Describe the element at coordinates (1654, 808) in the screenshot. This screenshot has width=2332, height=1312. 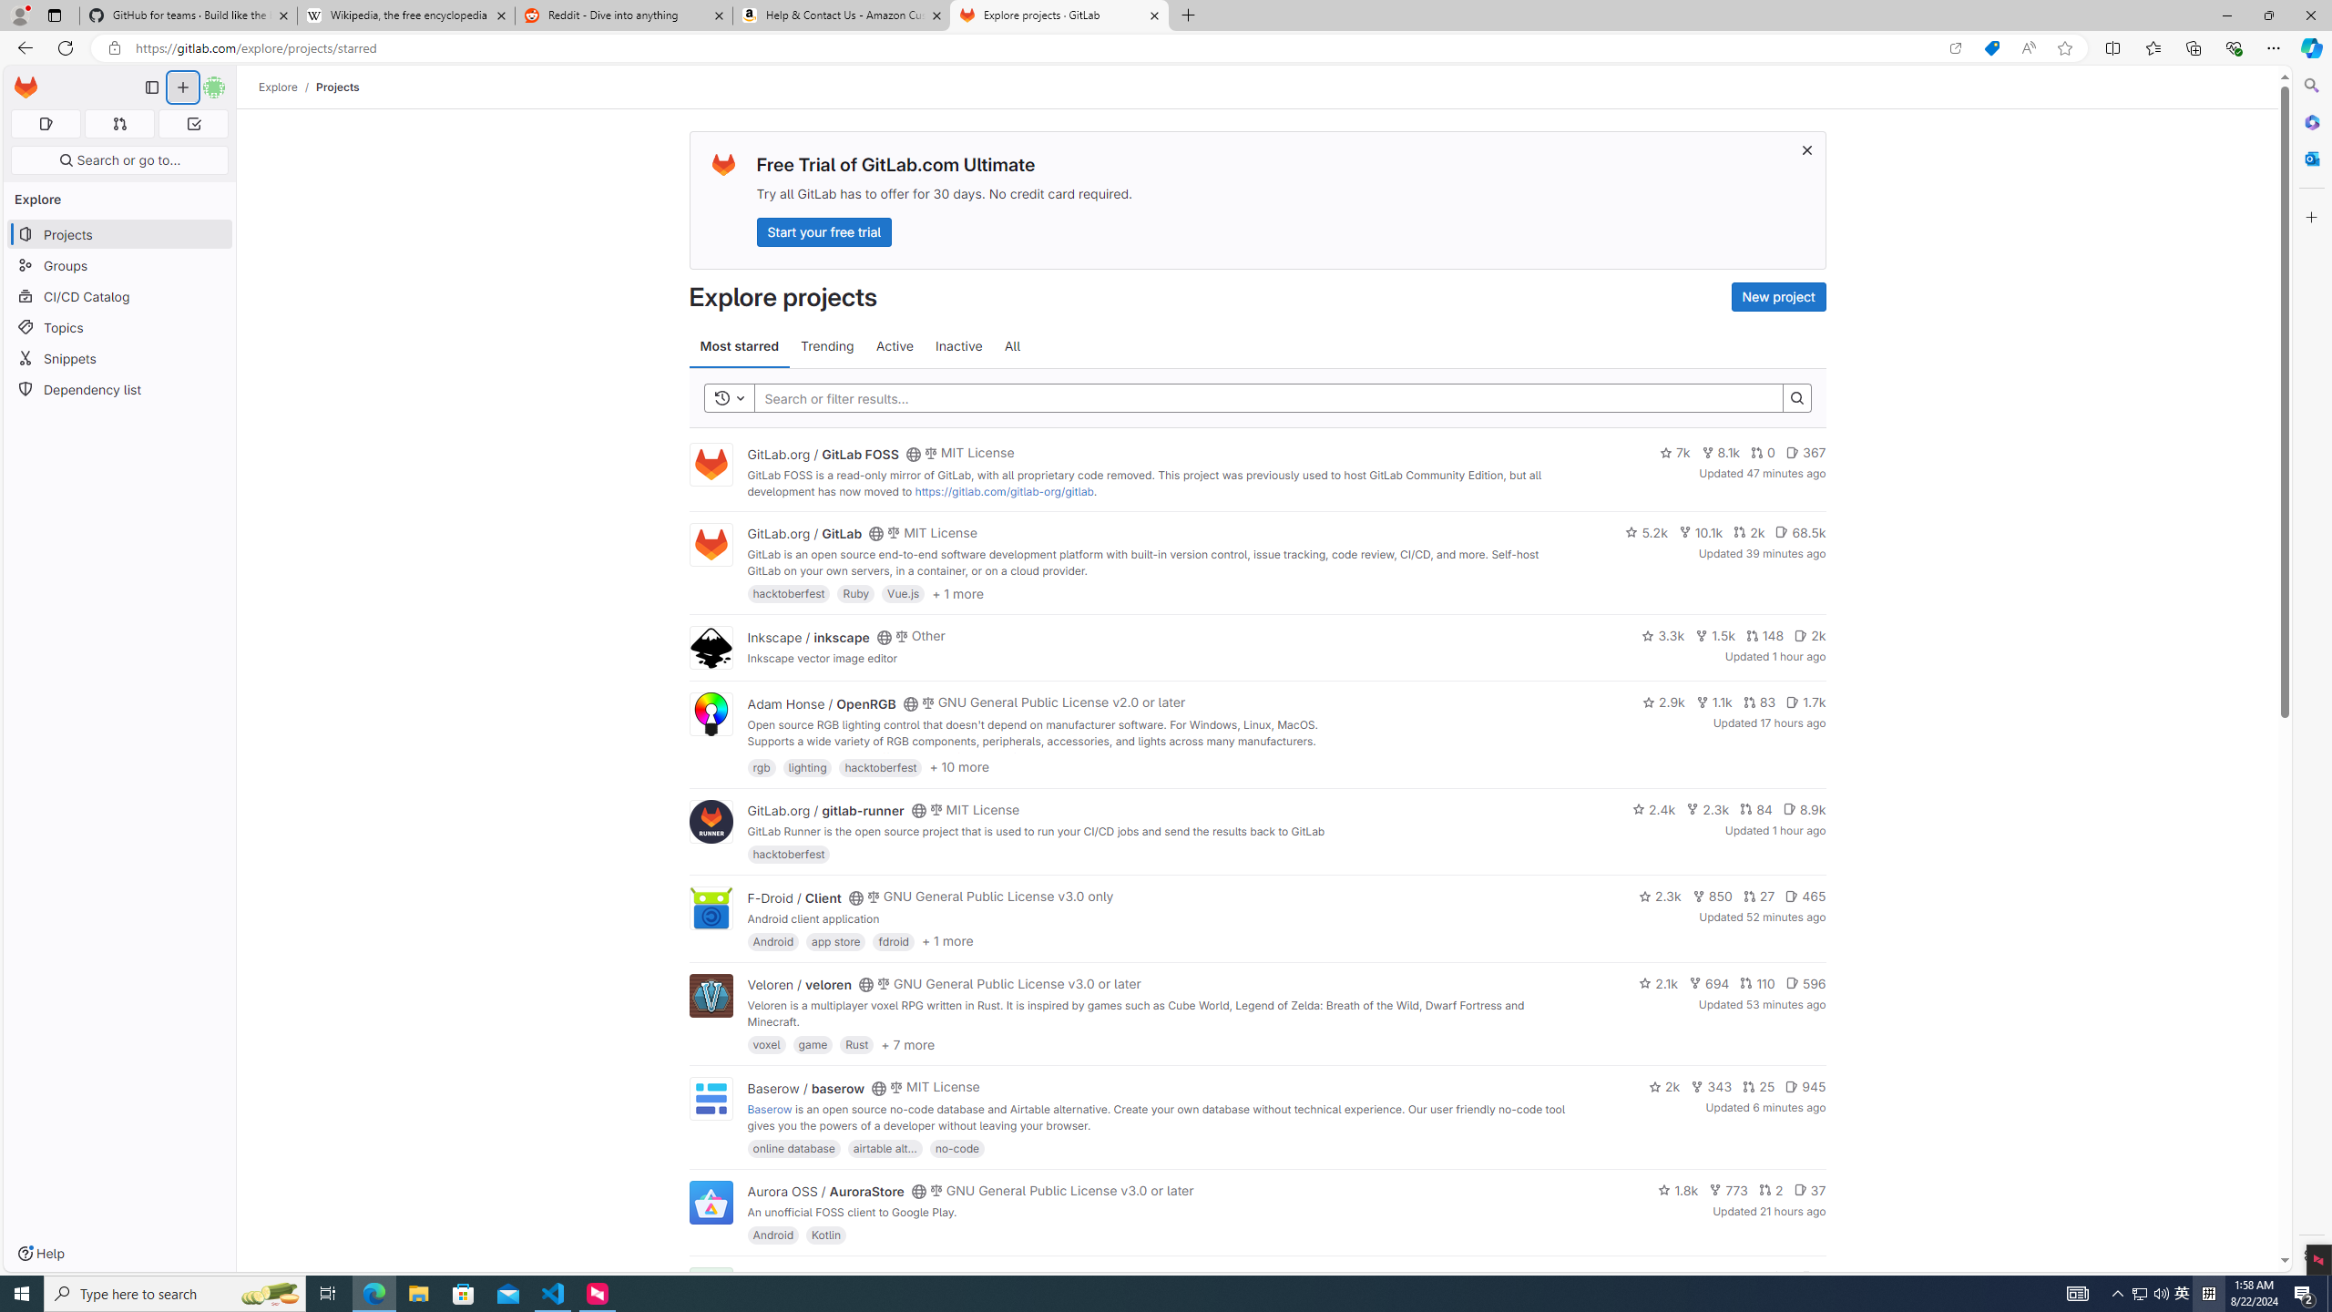
I see `2.4k` at that location.